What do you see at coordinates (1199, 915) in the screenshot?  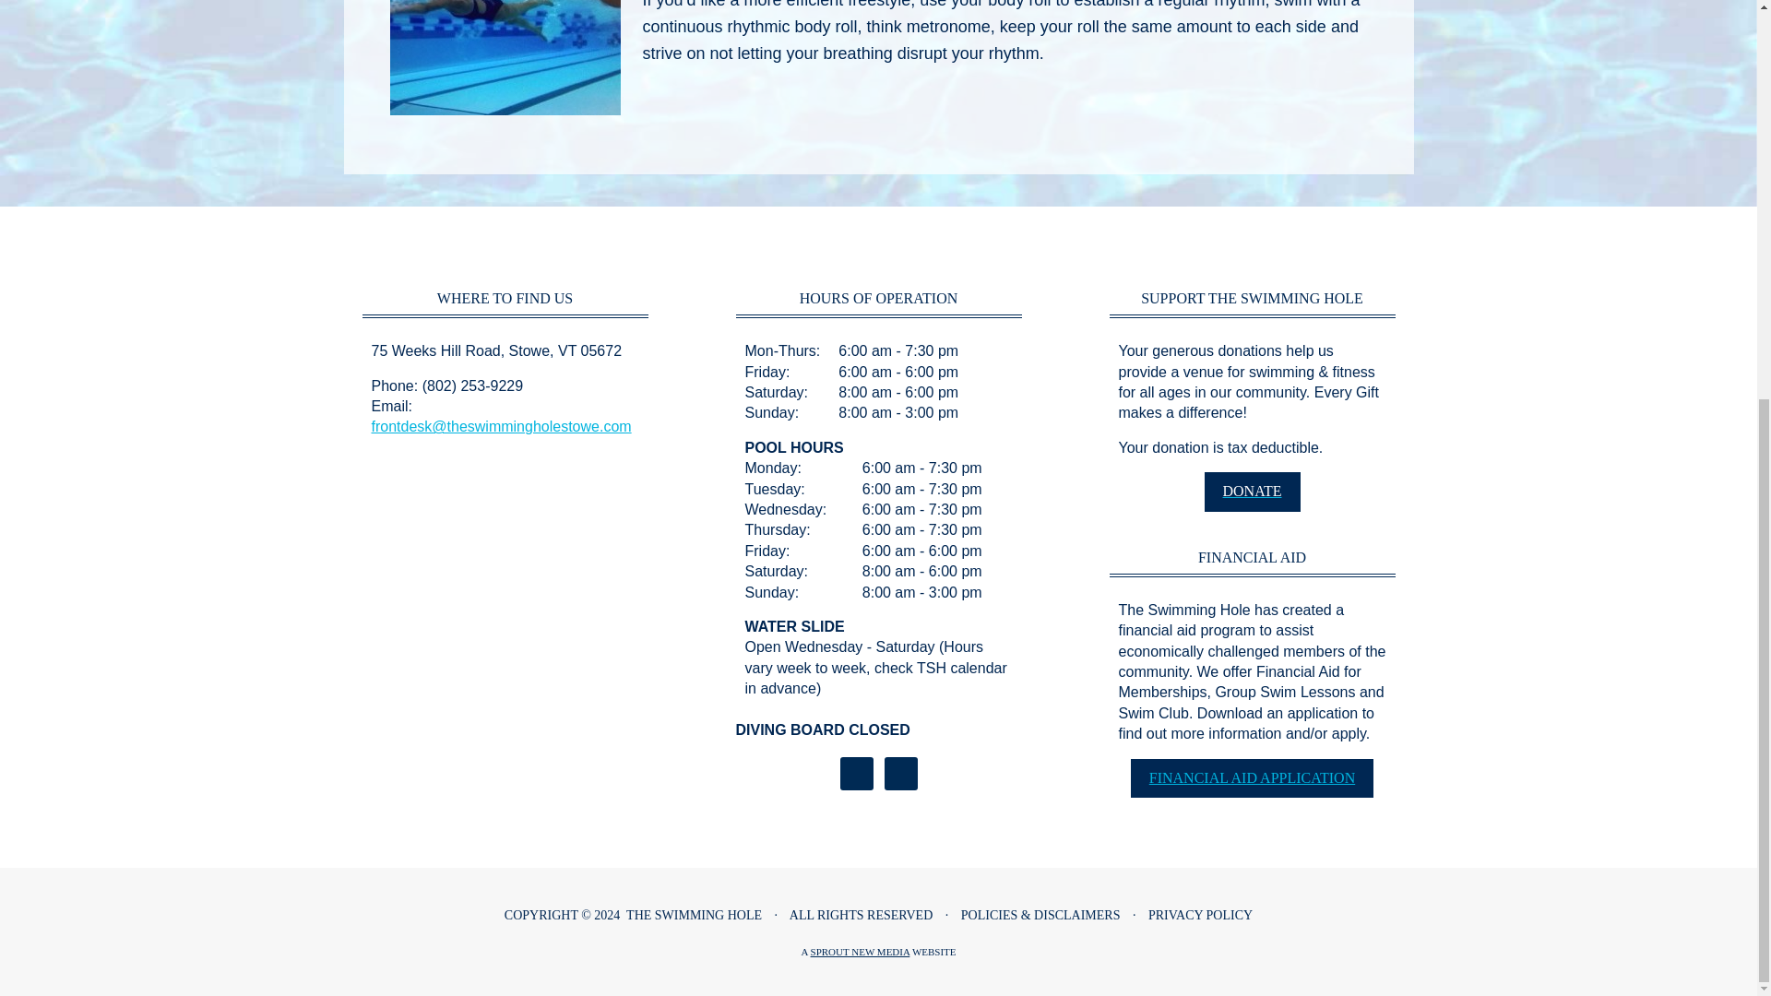 I see `Privacy Policy` at bounding box center [1199, 915].